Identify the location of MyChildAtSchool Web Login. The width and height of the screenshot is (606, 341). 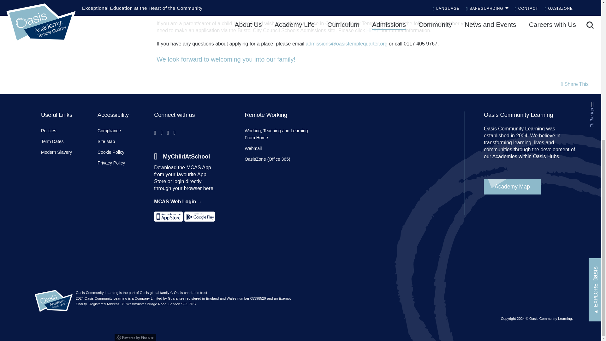
(178, 201).